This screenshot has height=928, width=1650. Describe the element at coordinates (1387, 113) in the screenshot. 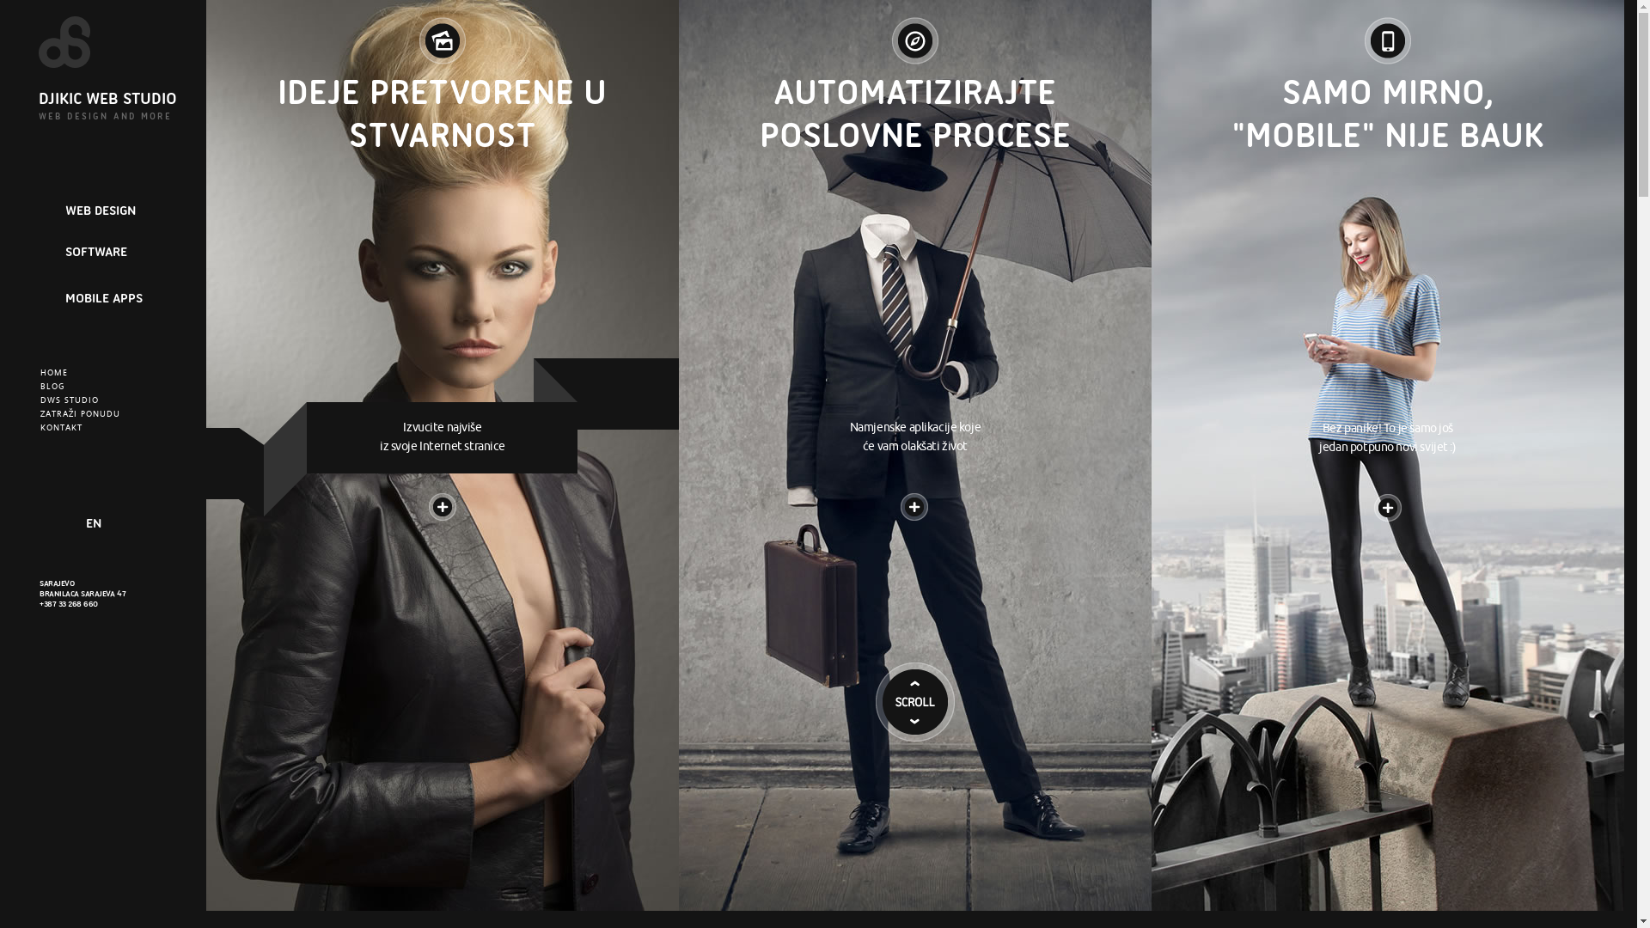

I see `SAMO MIRNO,
"MOBILE" NIJE BAUK` at that location.